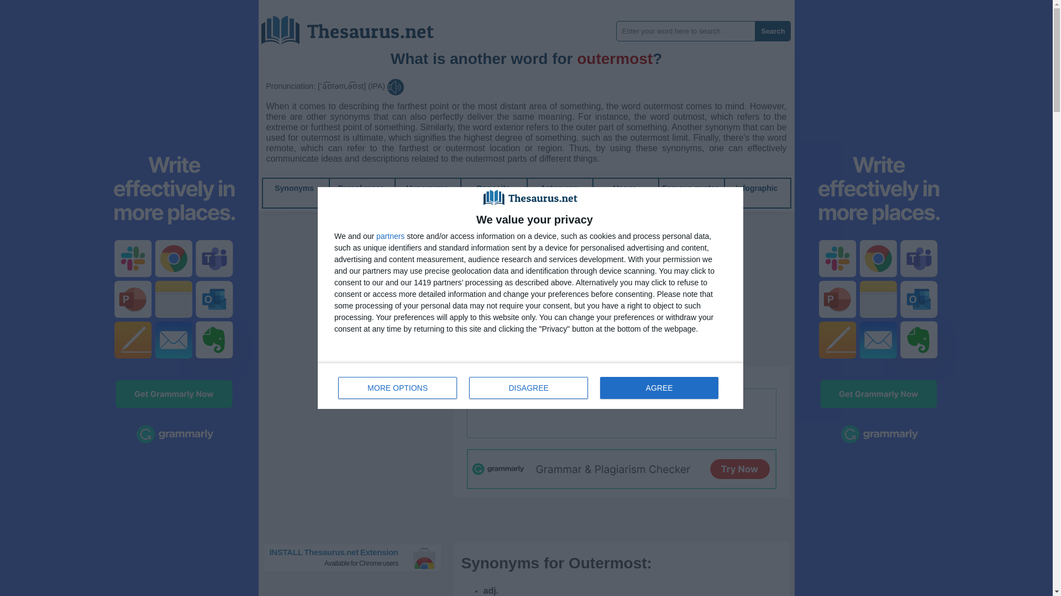  I want to click on Synonyms, so click(294, 188).